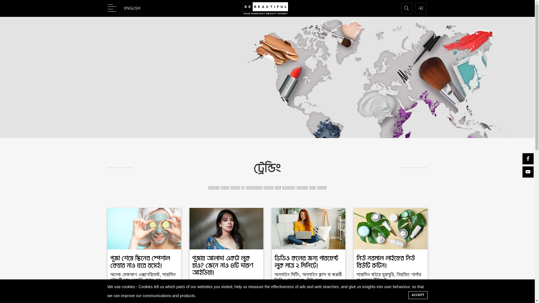 This screenshot has height=303, width=539. What do you see at coordinates (528, 172) in the screenshot?
I see `youtube` at bounding box center [528, 172].